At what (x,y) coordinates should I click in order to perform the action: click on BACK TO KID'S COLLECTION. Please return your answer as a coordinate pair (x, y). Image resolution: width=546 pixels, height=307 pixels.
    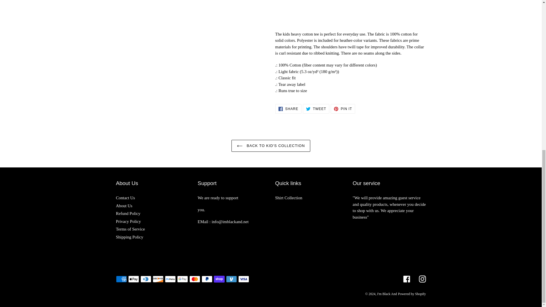
    Looking at the image, I should click on (124, 206).